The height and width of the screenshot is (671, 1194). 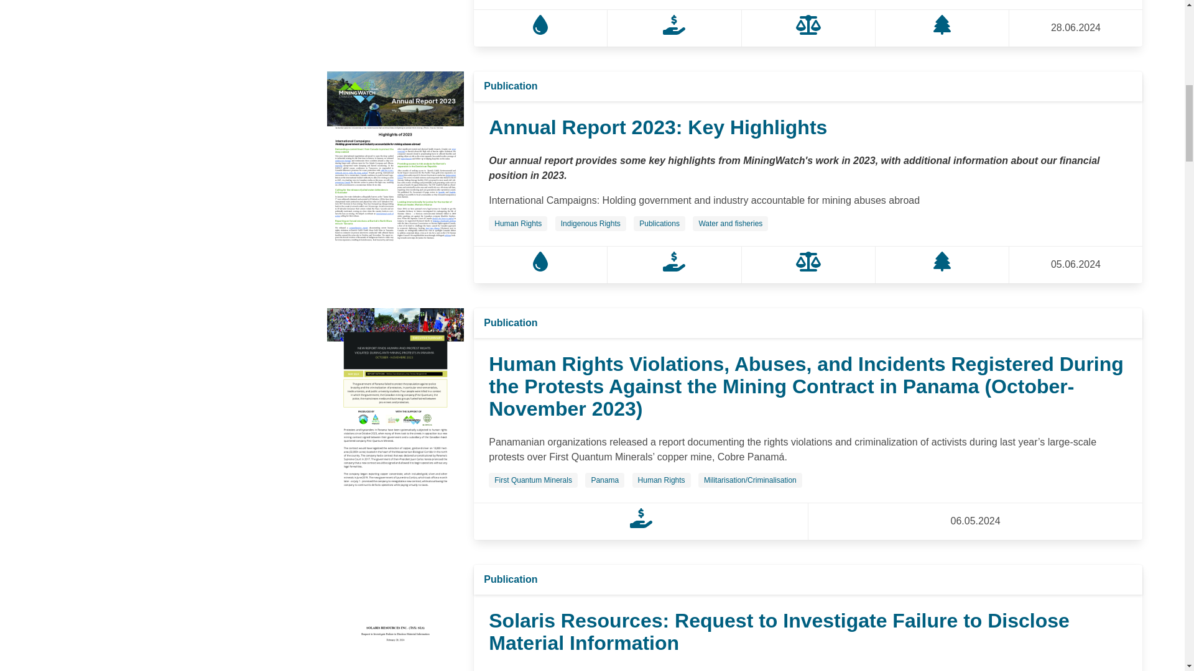 I want to click on Protect Water, so click(x=540, y=31).